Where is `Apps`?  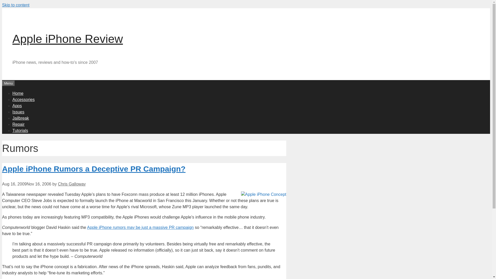
Apps is located at coordinates (17, 105).